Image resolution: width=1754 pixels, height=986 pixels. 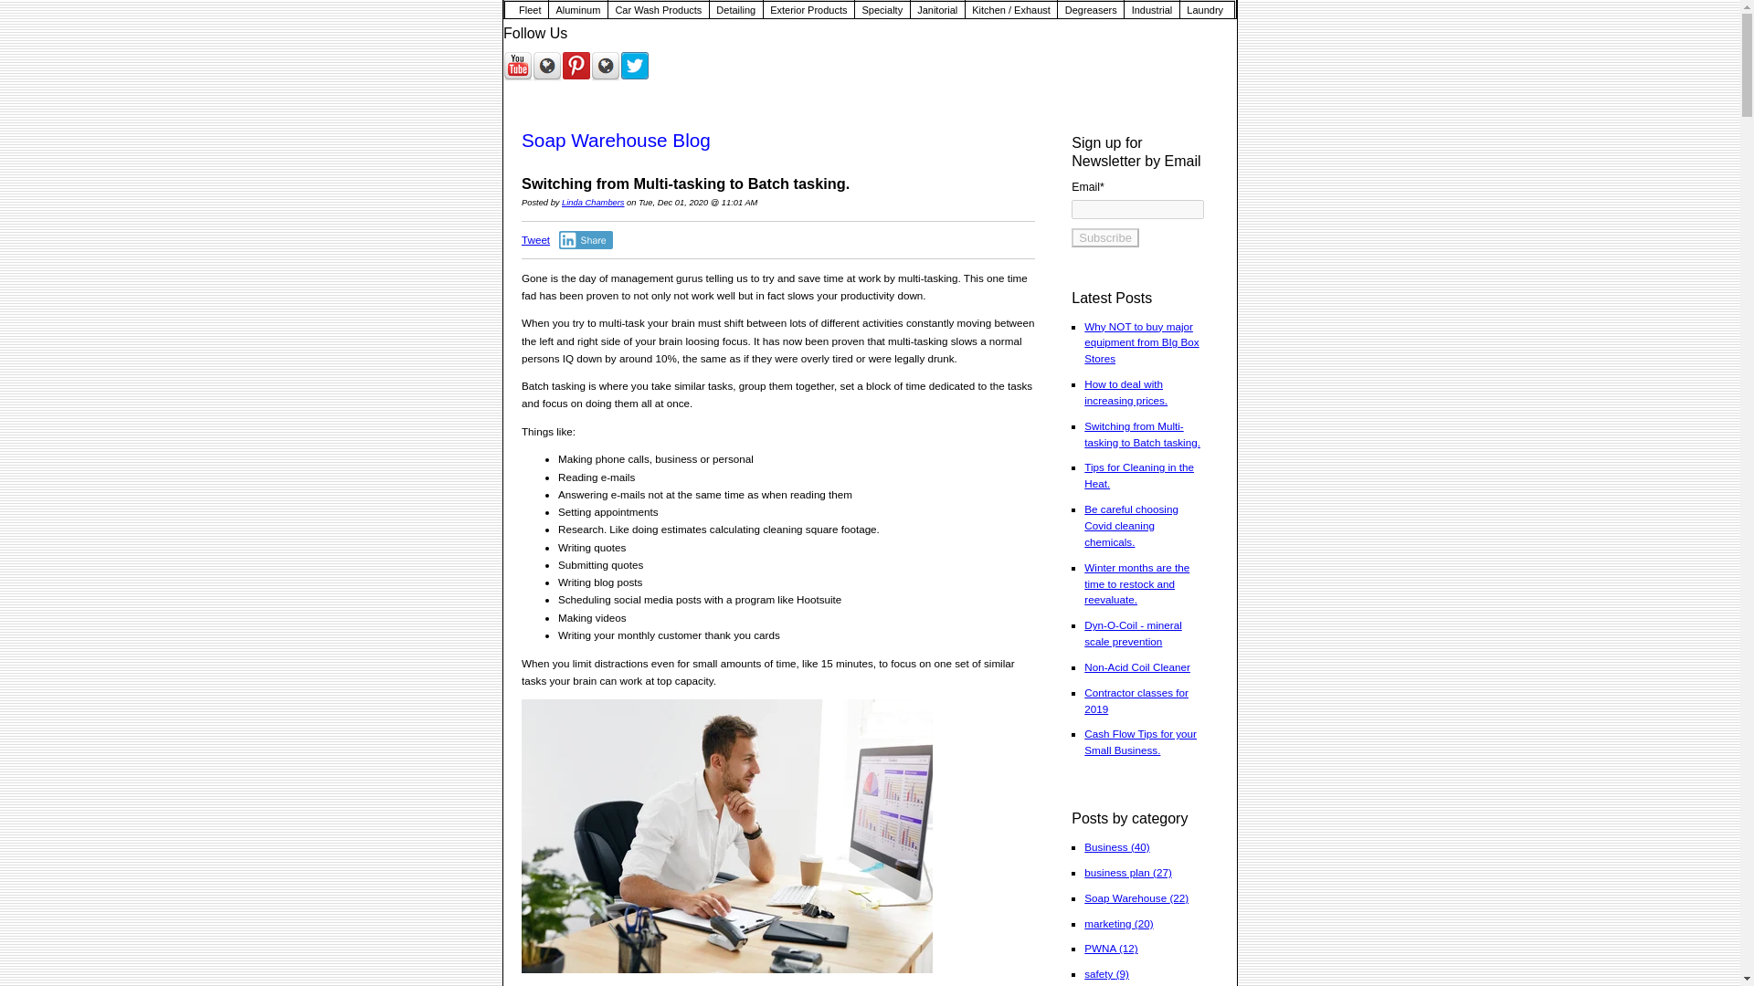 I want to click on Industrial, so click(x=1151, y=9).